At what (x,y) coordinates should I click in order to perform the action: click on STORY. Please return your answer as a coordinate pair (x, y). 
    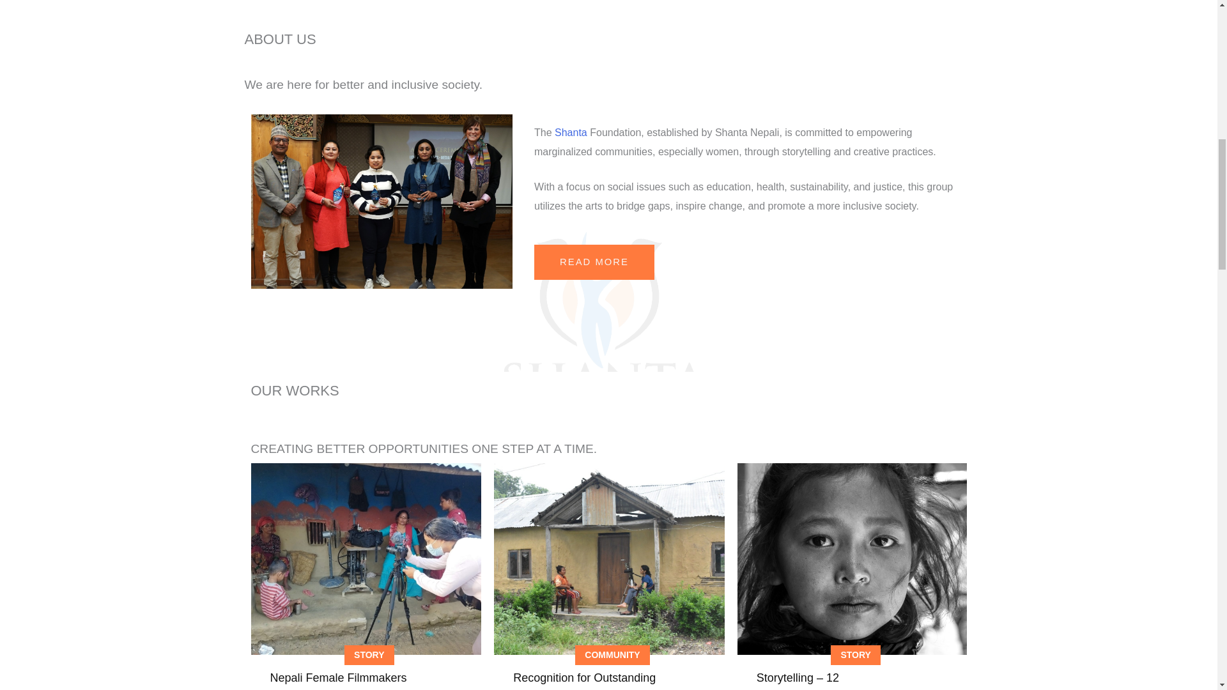
    Looking at the image, I should click on (369, 655).